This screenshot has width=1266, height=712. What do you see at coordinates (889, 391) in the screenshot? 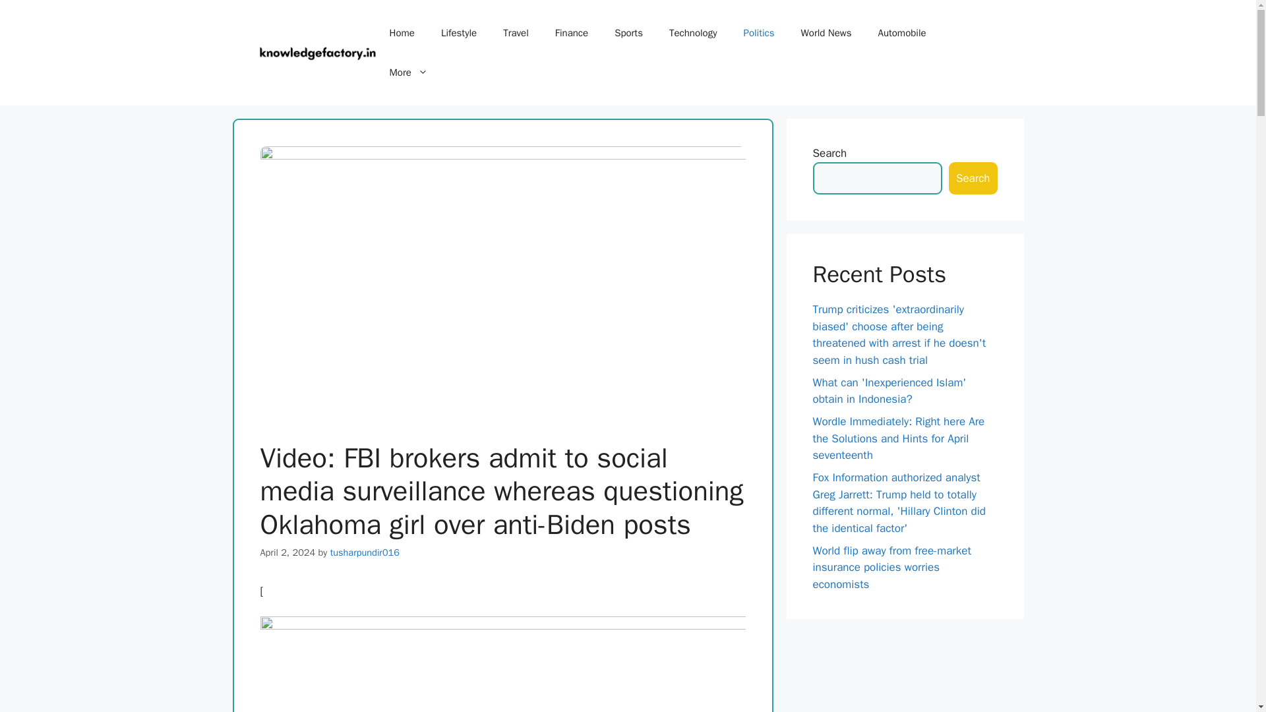
I see `What can 'Inexperienced Islam' obtain in Indonesia?` at bounding box center [889, 391].